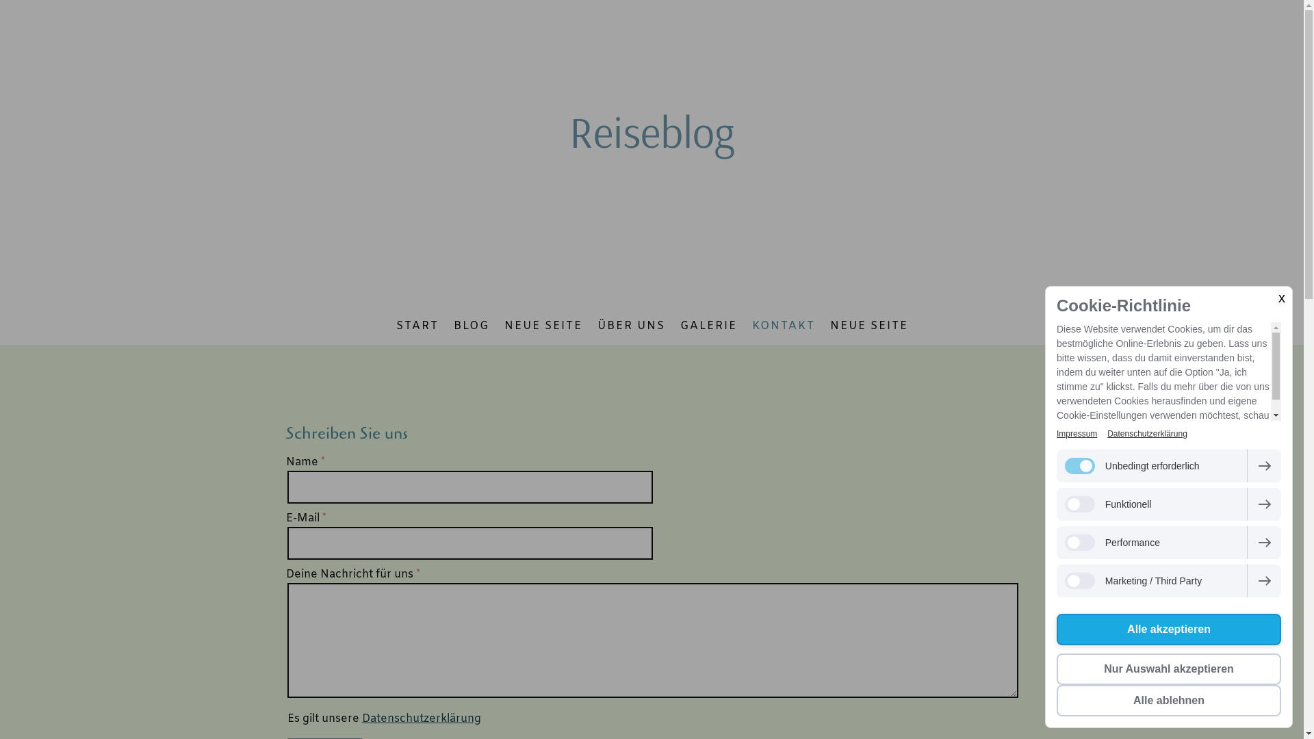 The width and height of the screenshot is (1314, 739). Describe the element at coordinates (1169, 669) in the screenshot. I see `Nur Auswahl akzeptieren` at that location.